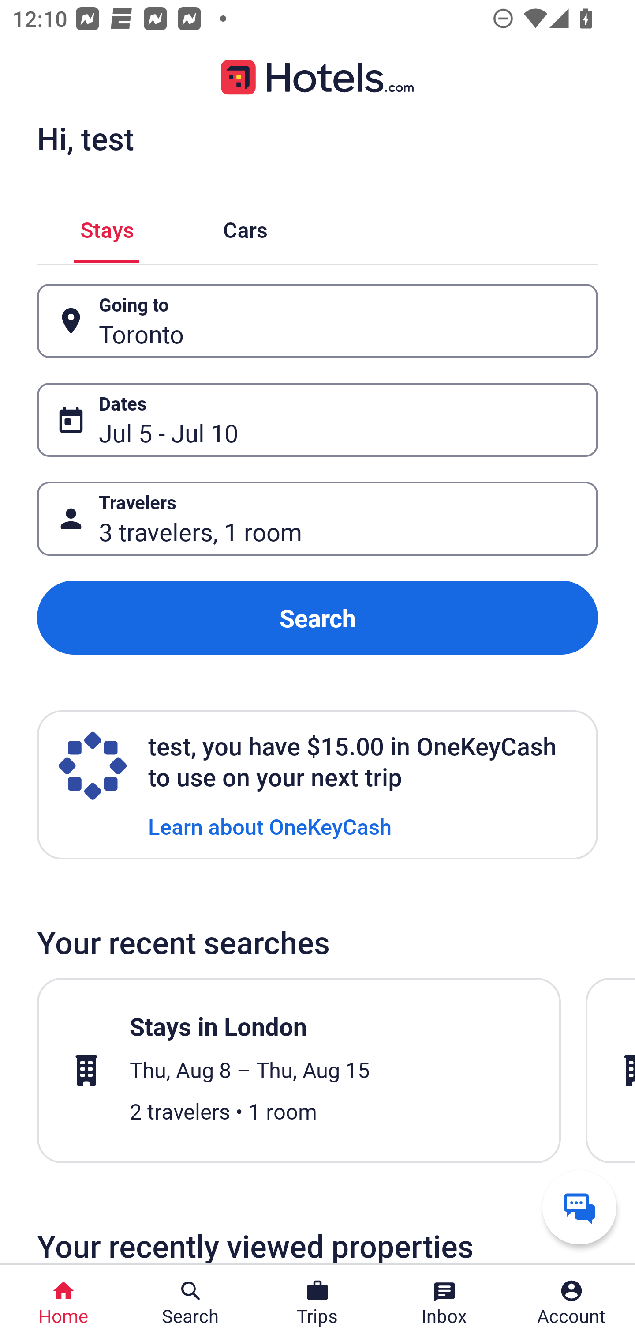 Image resolution: width=635 pixels, height=1342 pixels. What do you see at coordinates (317, 518) in the screenshot?
I see `Travelers Button 3 travelers, 1 room` at bounding box center [317, 518].